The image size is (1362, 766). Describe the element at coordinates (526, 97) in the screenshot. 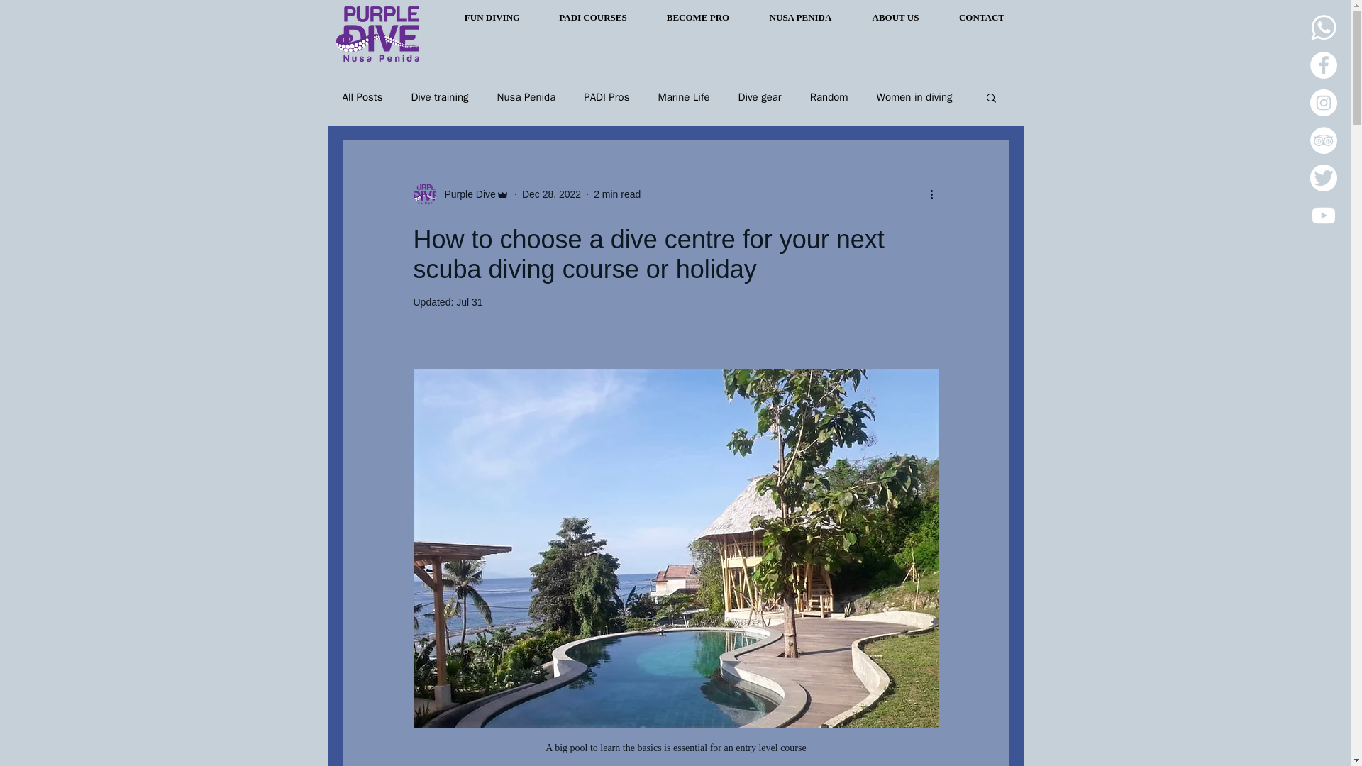

I see `Nusa Penida` at that location.